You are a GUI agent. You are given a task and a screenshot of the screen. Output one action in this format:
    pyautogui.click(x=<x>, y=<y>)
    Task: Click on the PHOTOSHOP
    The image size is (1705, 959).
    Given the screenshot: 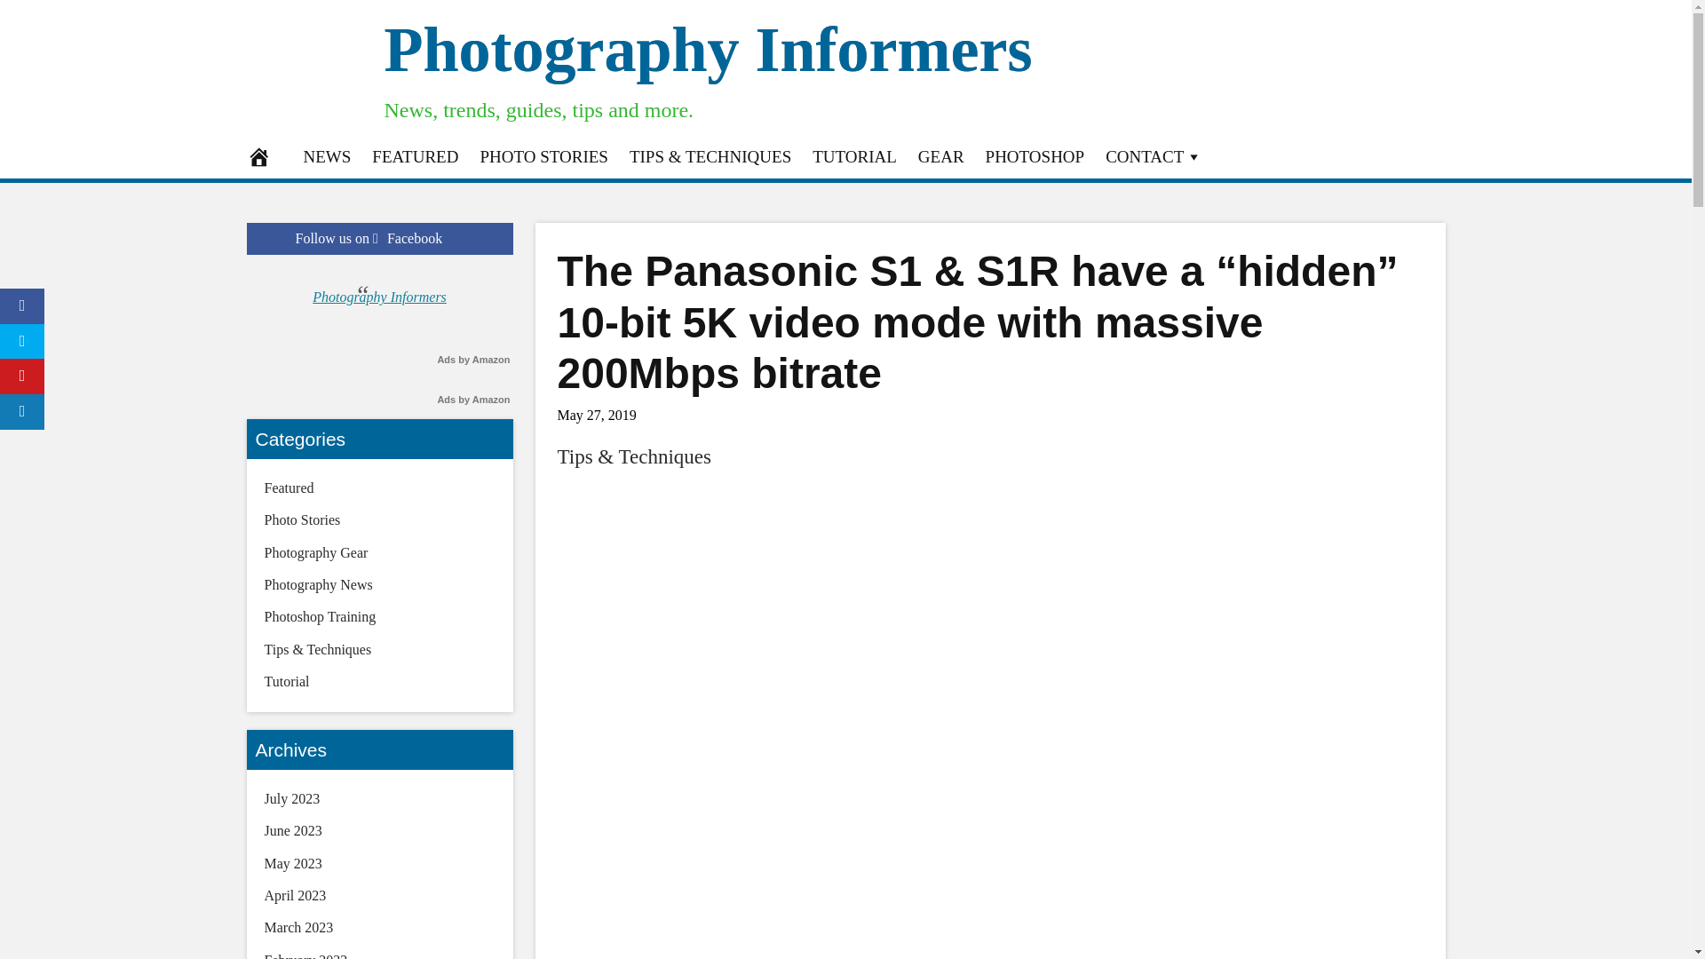 What is the action you would take?
    pyautogui.click(x=1035, y=156)
    